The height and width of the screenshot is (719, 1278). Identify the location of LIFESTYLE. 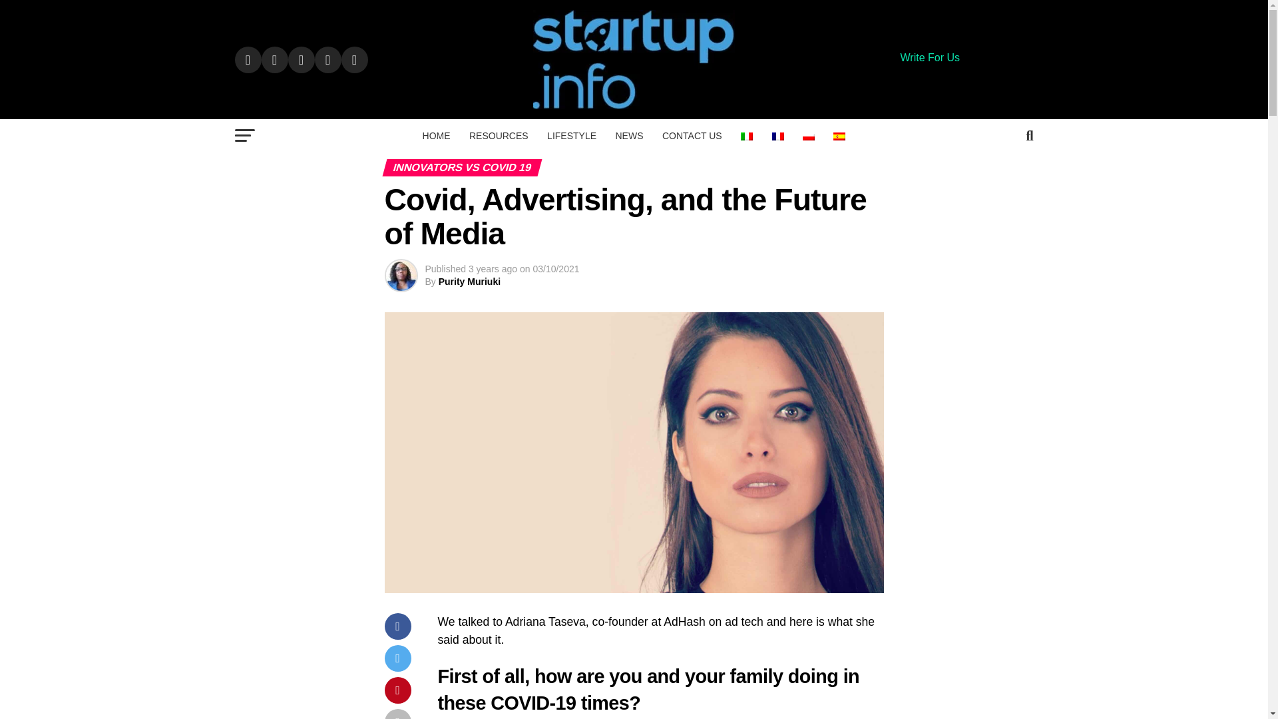
(572, 136).